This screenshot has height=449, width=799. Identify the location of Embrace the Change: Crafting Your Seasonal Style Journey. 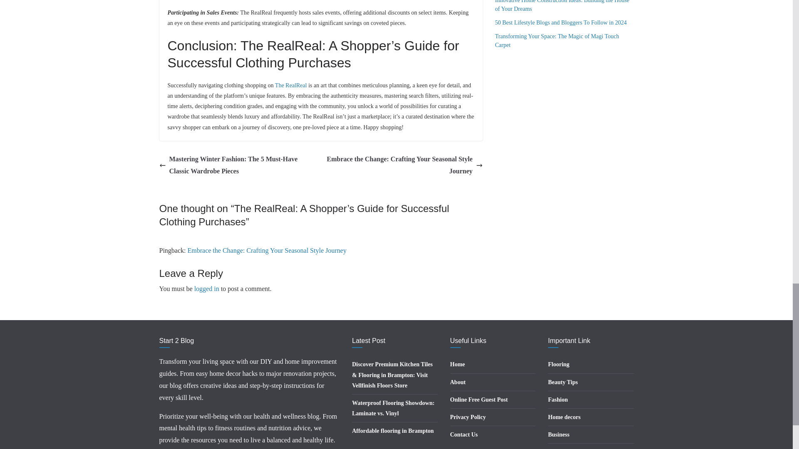
(404, 165).